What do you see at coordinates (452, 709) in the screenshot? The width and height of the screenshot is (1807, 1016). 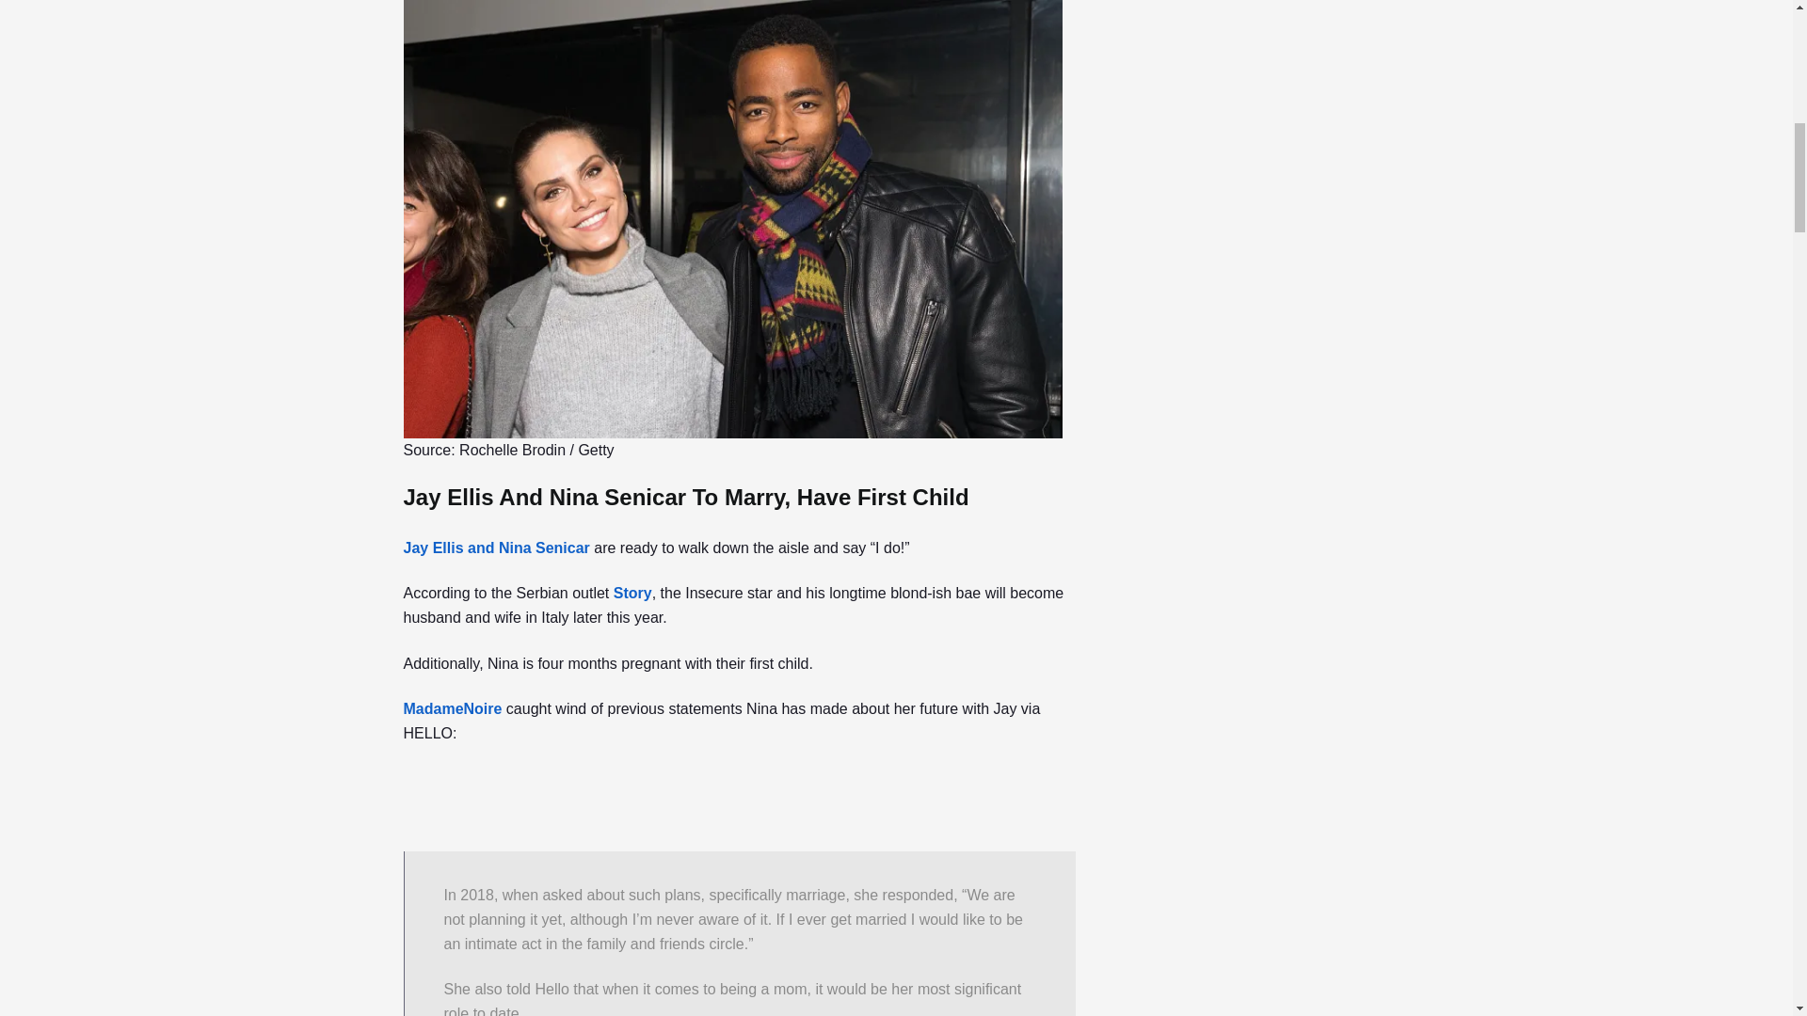 I see `MadameNoire` at bounding box center [452, 709].